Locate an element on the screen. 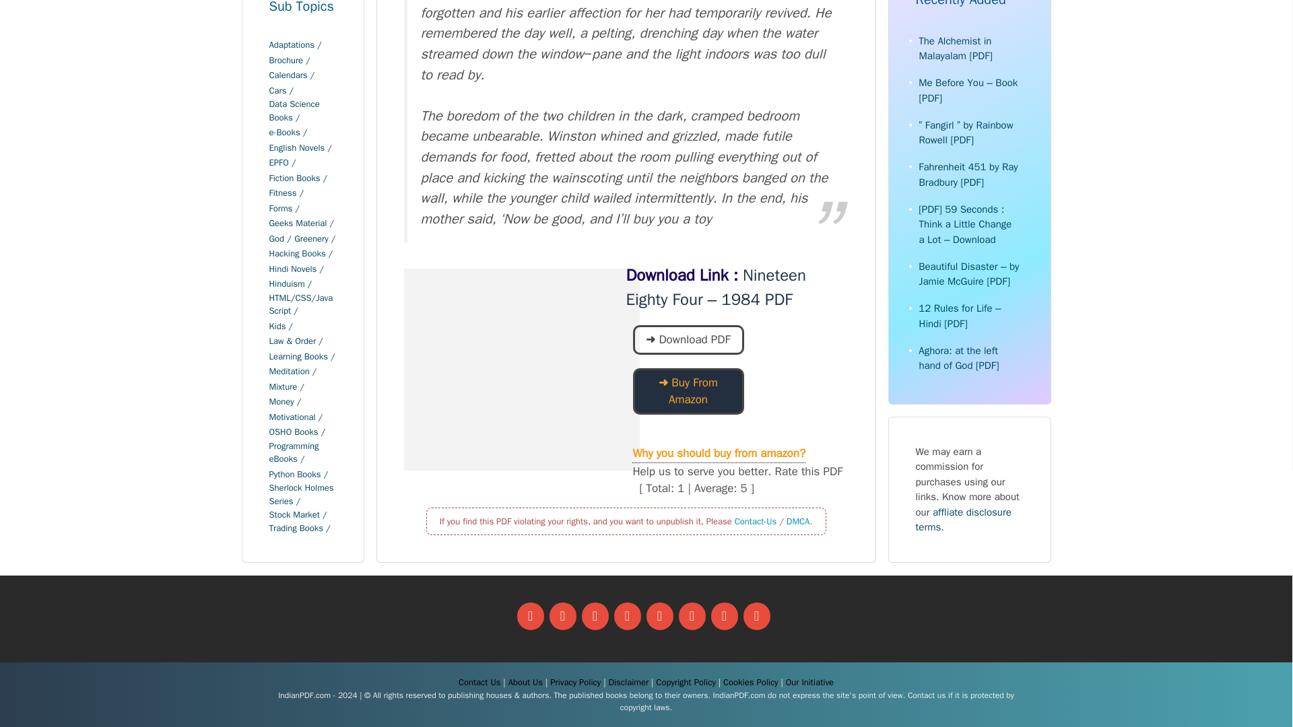 The width and height of the screenshot is (1293, 727). Contact-Us is located at coordinates (756, 520).